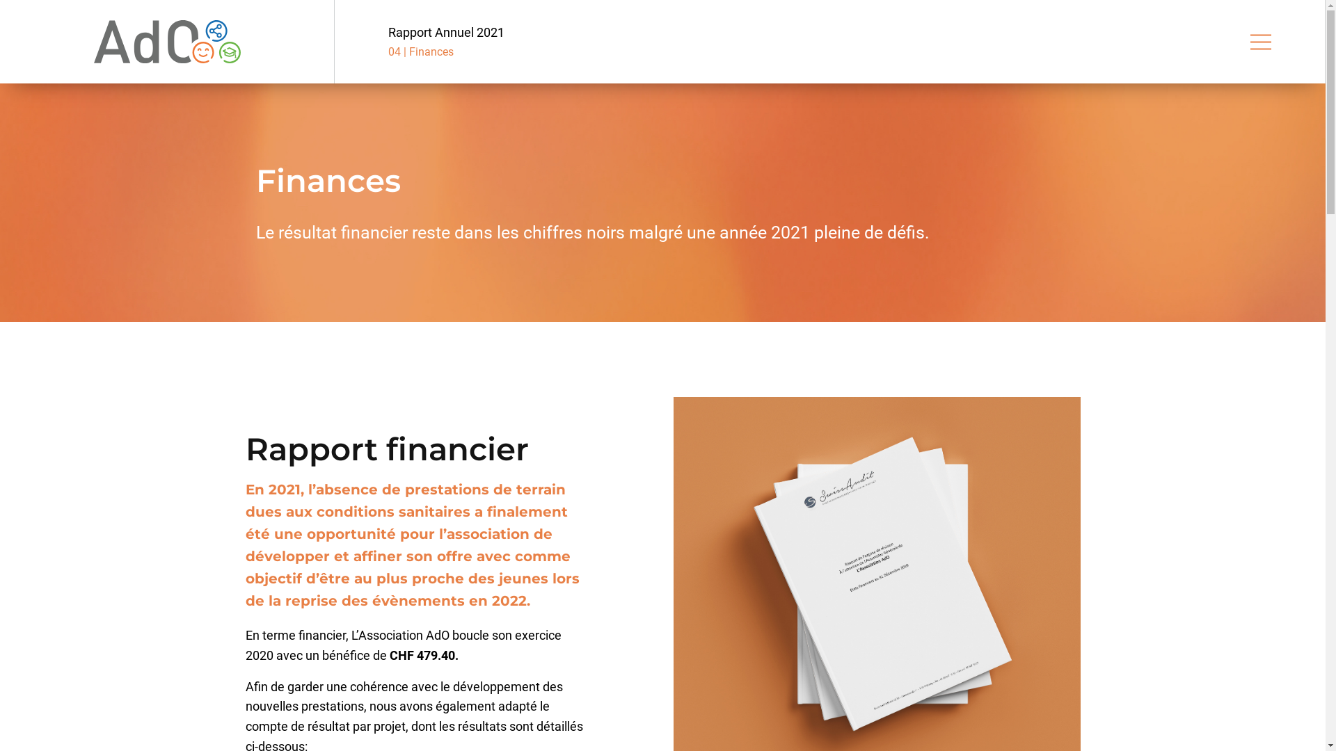  What do you see at coordinates (0, 83) in the screenshot?
I see `Aller au contenu principal` at bounding box center [0, 83].